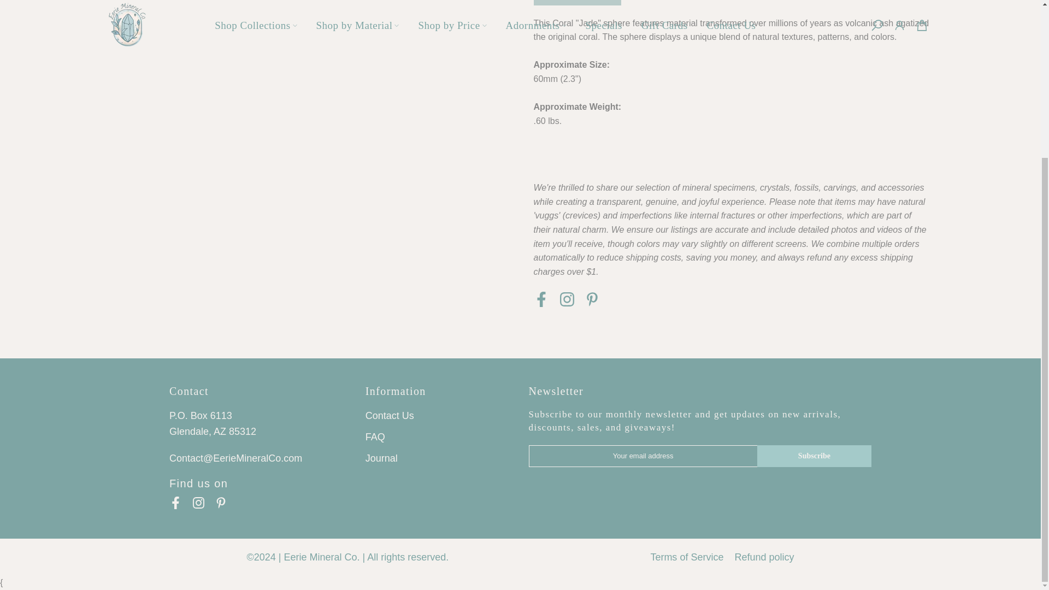  Describe the element at coordinates (381, 458) in the screenshot. I see `Journal` at that location.